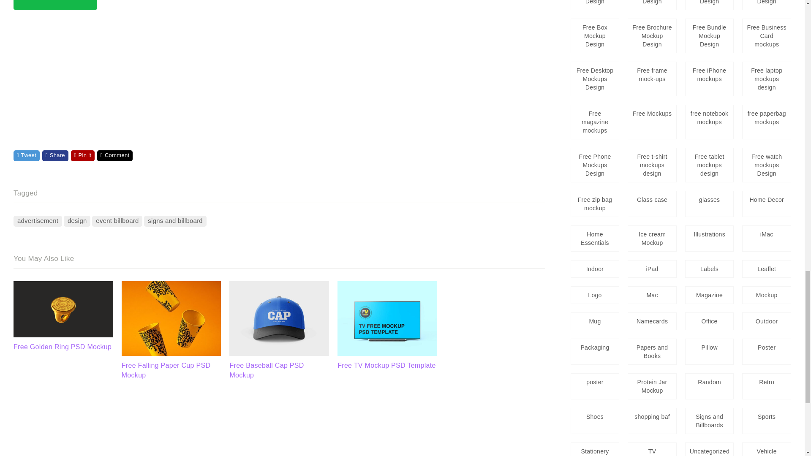  Describe the element at coordinates (117, 221) in the screenshot. I see `event billboard` at that location.